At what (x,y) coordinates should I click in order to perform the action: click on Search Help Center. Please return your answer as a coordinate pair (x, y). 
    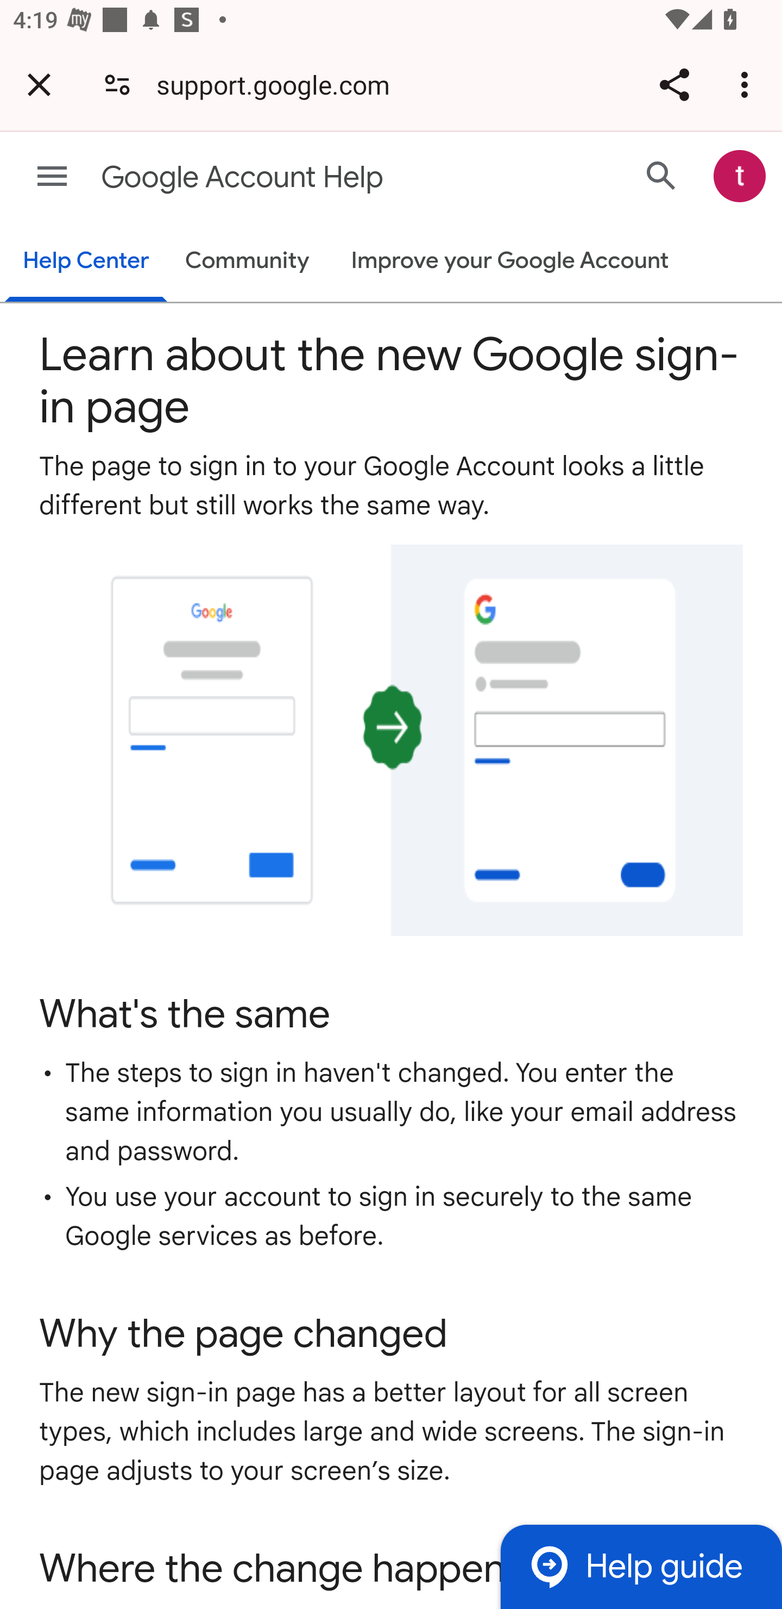
    Looking at the image, I should click on (661, 176).